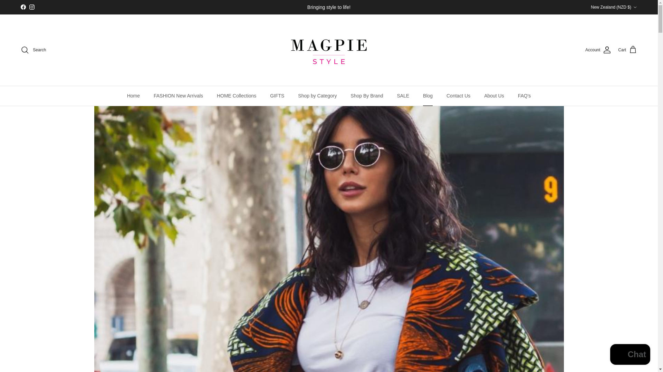 Image resolution: width=663 pixels, height=372 pixels. I want to click on Search, so click(33, 50).